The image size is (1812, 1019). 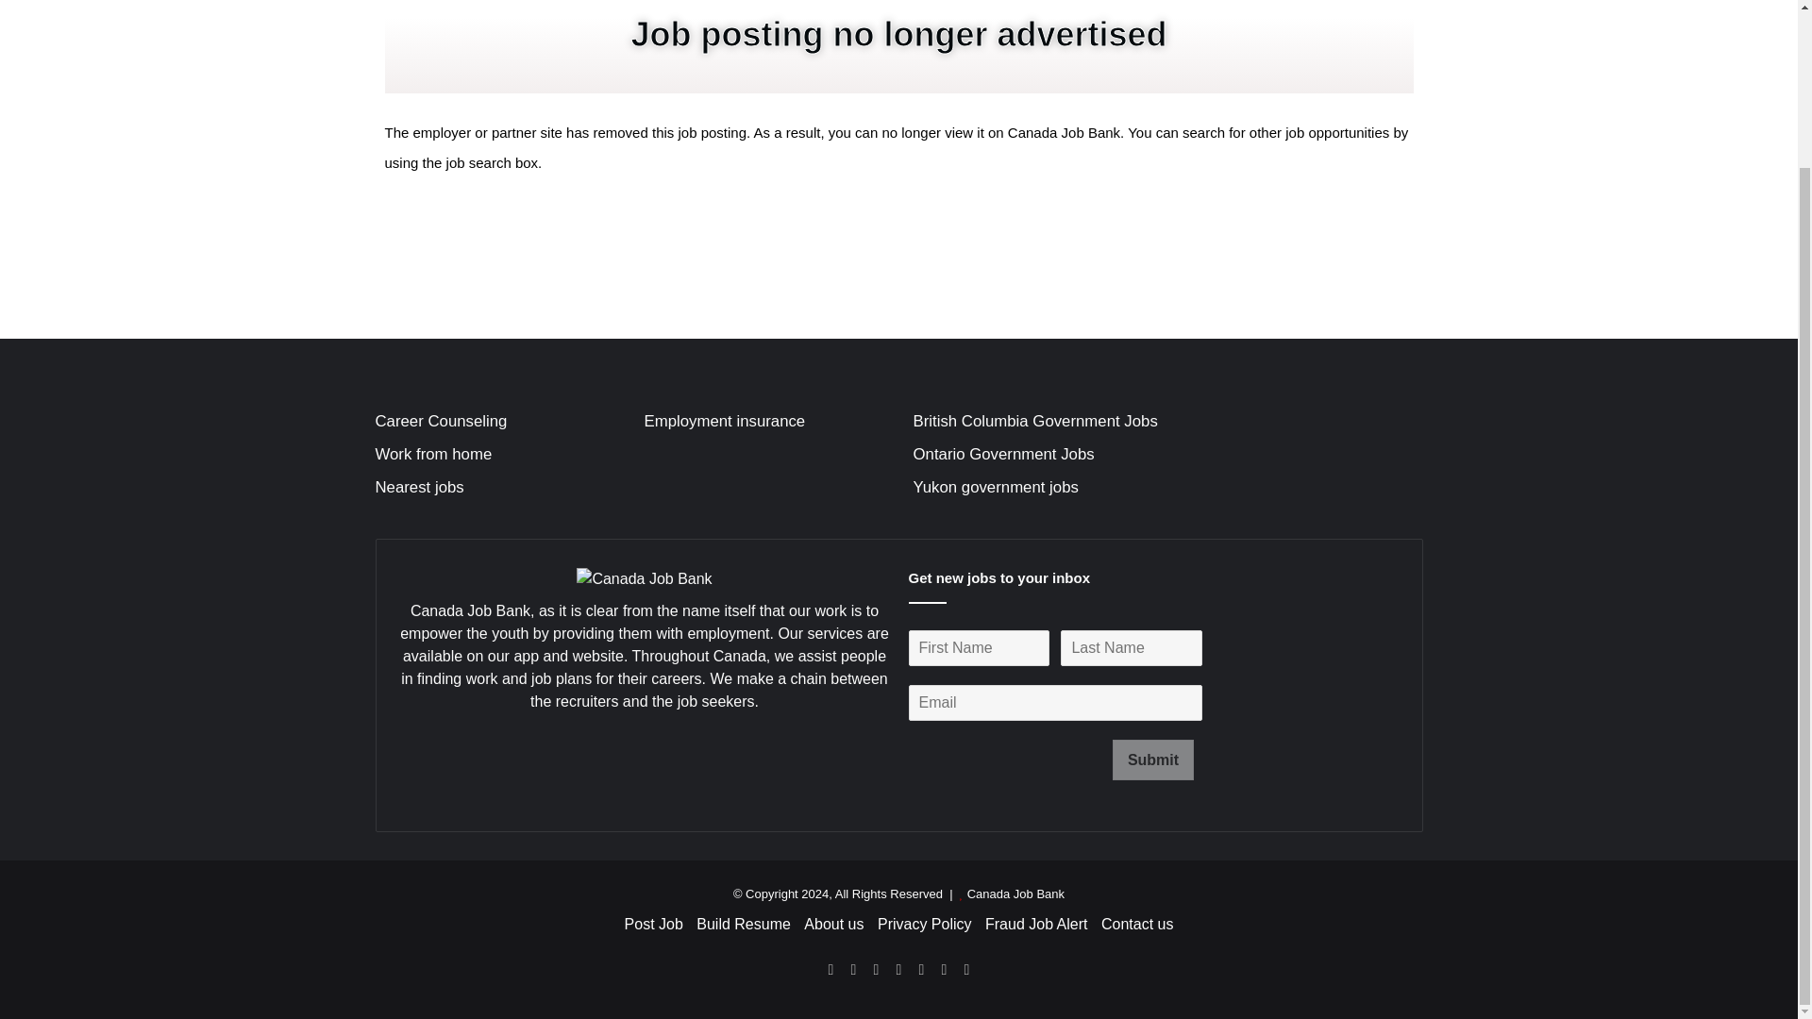 What do you see at coordinates (924, 924) in the screenshot?
I see `Privacy Policy` at bounding box center [924, 924].